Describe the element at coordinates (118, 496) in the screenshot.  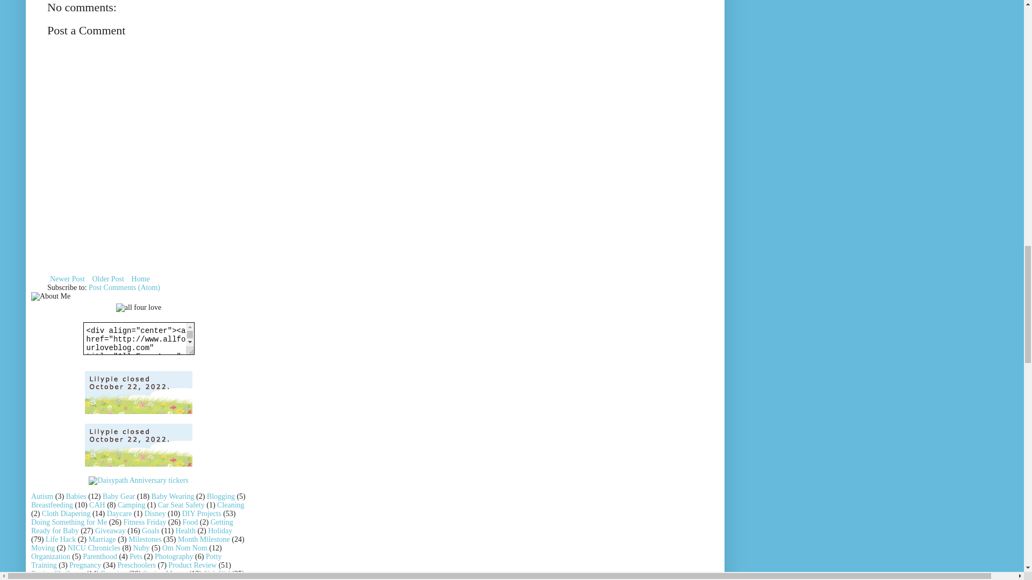
I see `Baby Gear` at that location.